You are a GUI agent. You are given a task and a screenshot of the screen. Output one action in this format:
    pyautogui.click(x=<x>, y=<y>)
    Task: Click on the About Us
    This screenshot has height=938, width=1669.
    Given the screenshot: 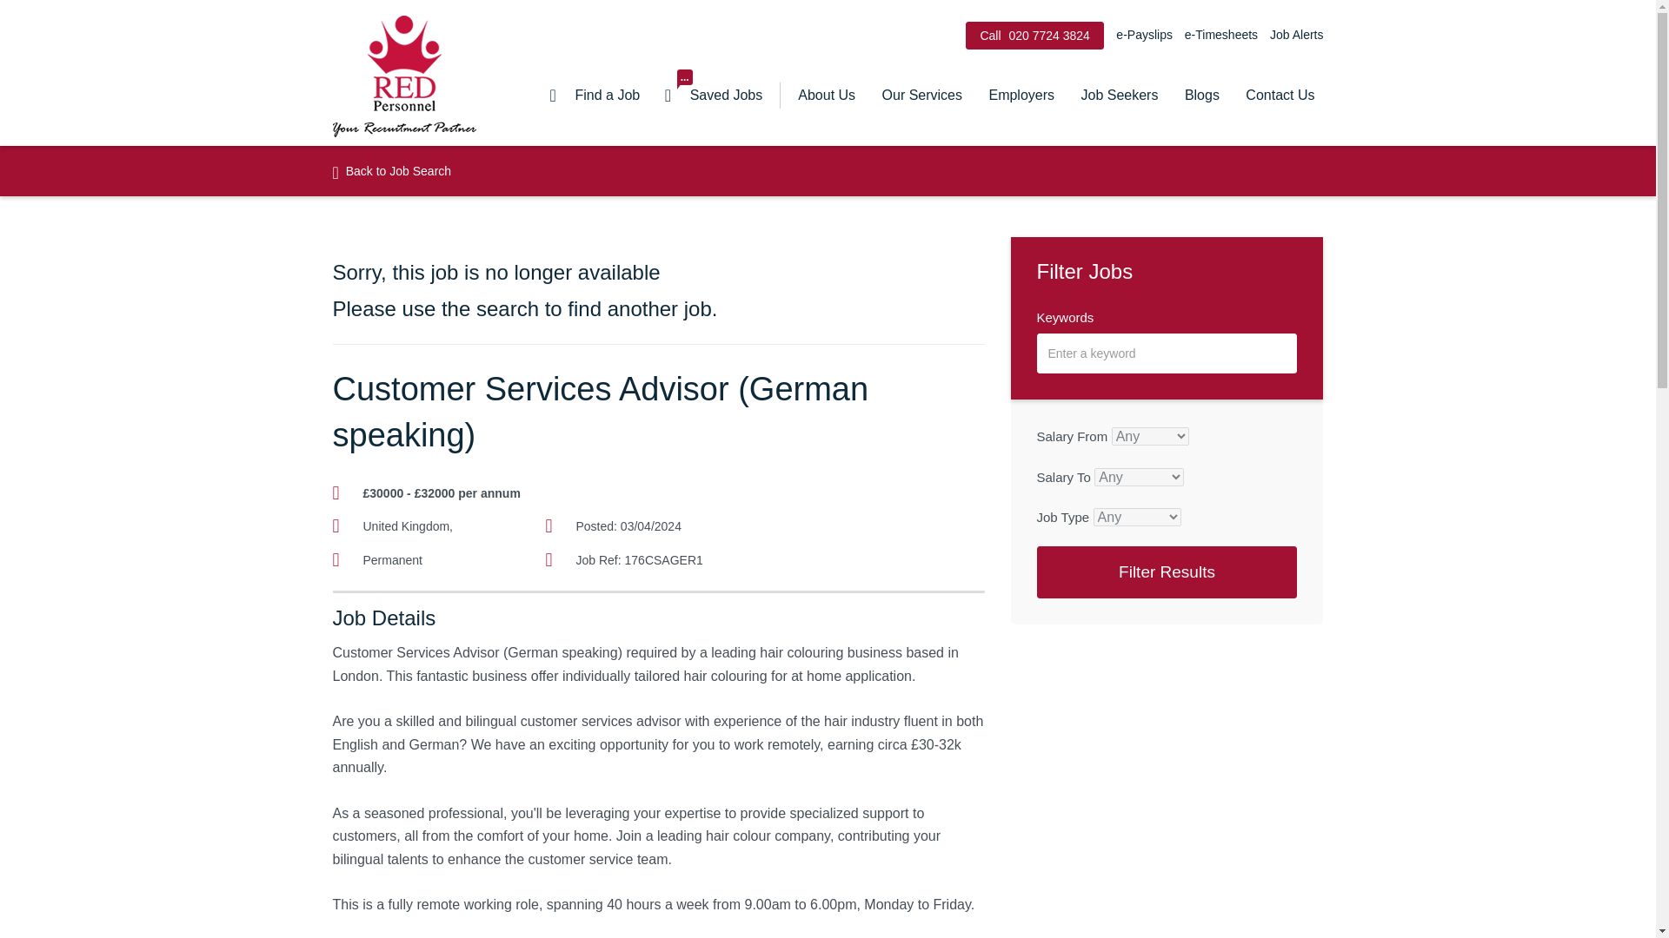 What is the action you would take?
    pyautogui.click(x=595, y=96)
    